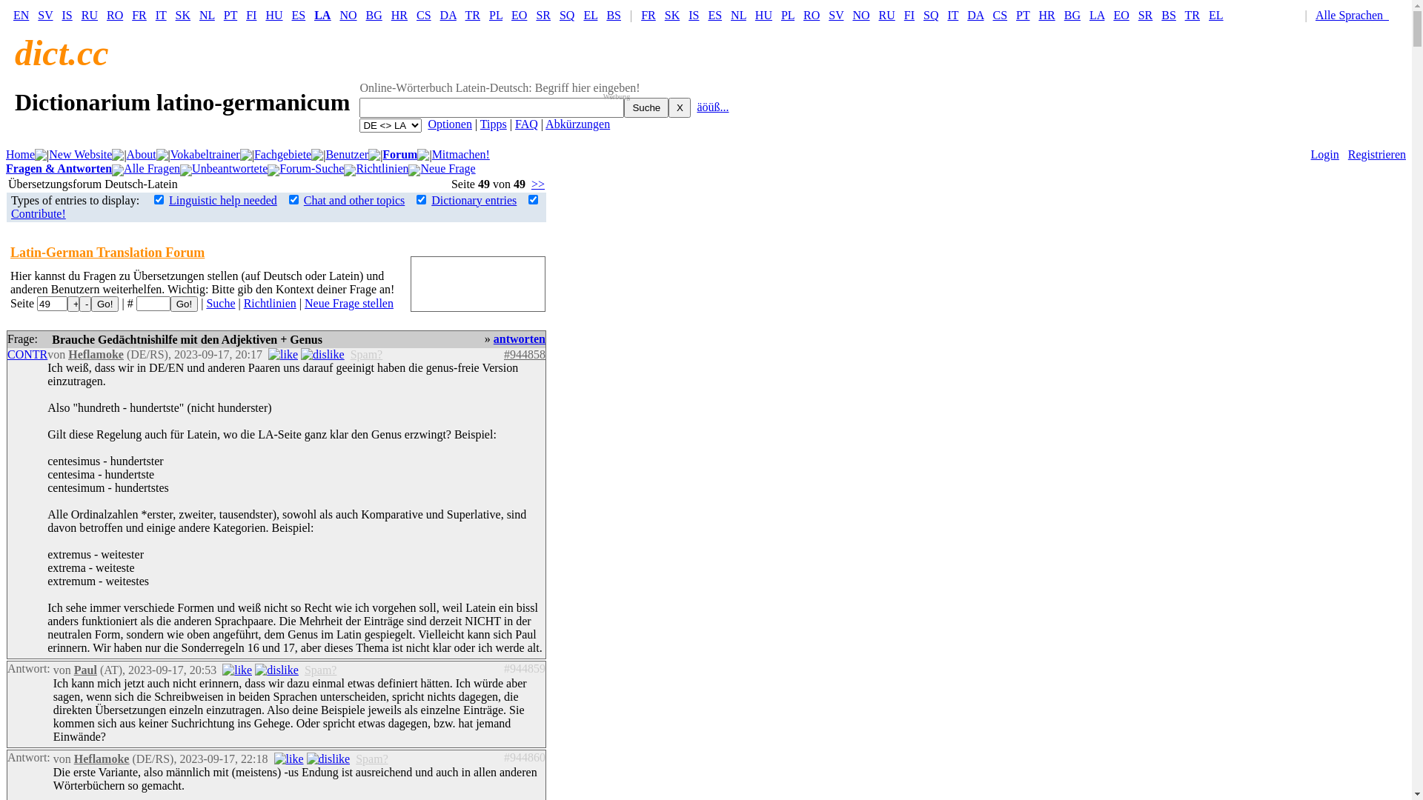 This screenshot has width=1423, height=800. What do you see at coordinates (90, 15) in the screenshot?
I see `RU` at bounding box center [90, 15].